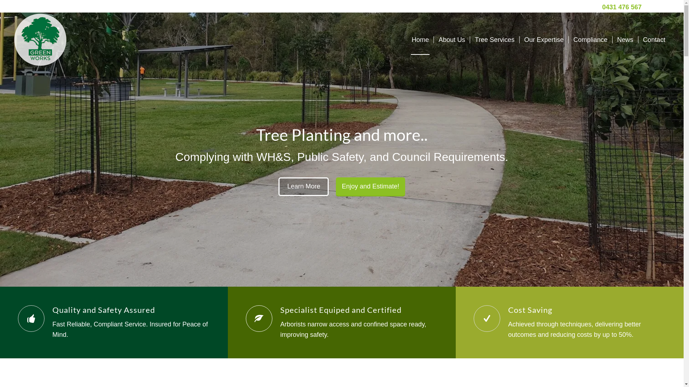  I want to click on Specialist Equiped and Certified, so click(259, 319).